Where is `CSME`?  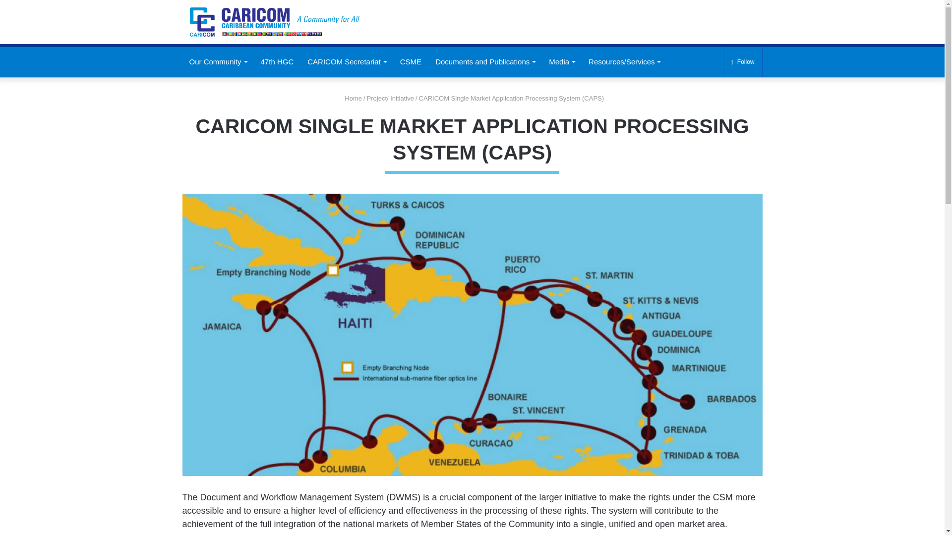 CSME is located at coordinates (411, 62).